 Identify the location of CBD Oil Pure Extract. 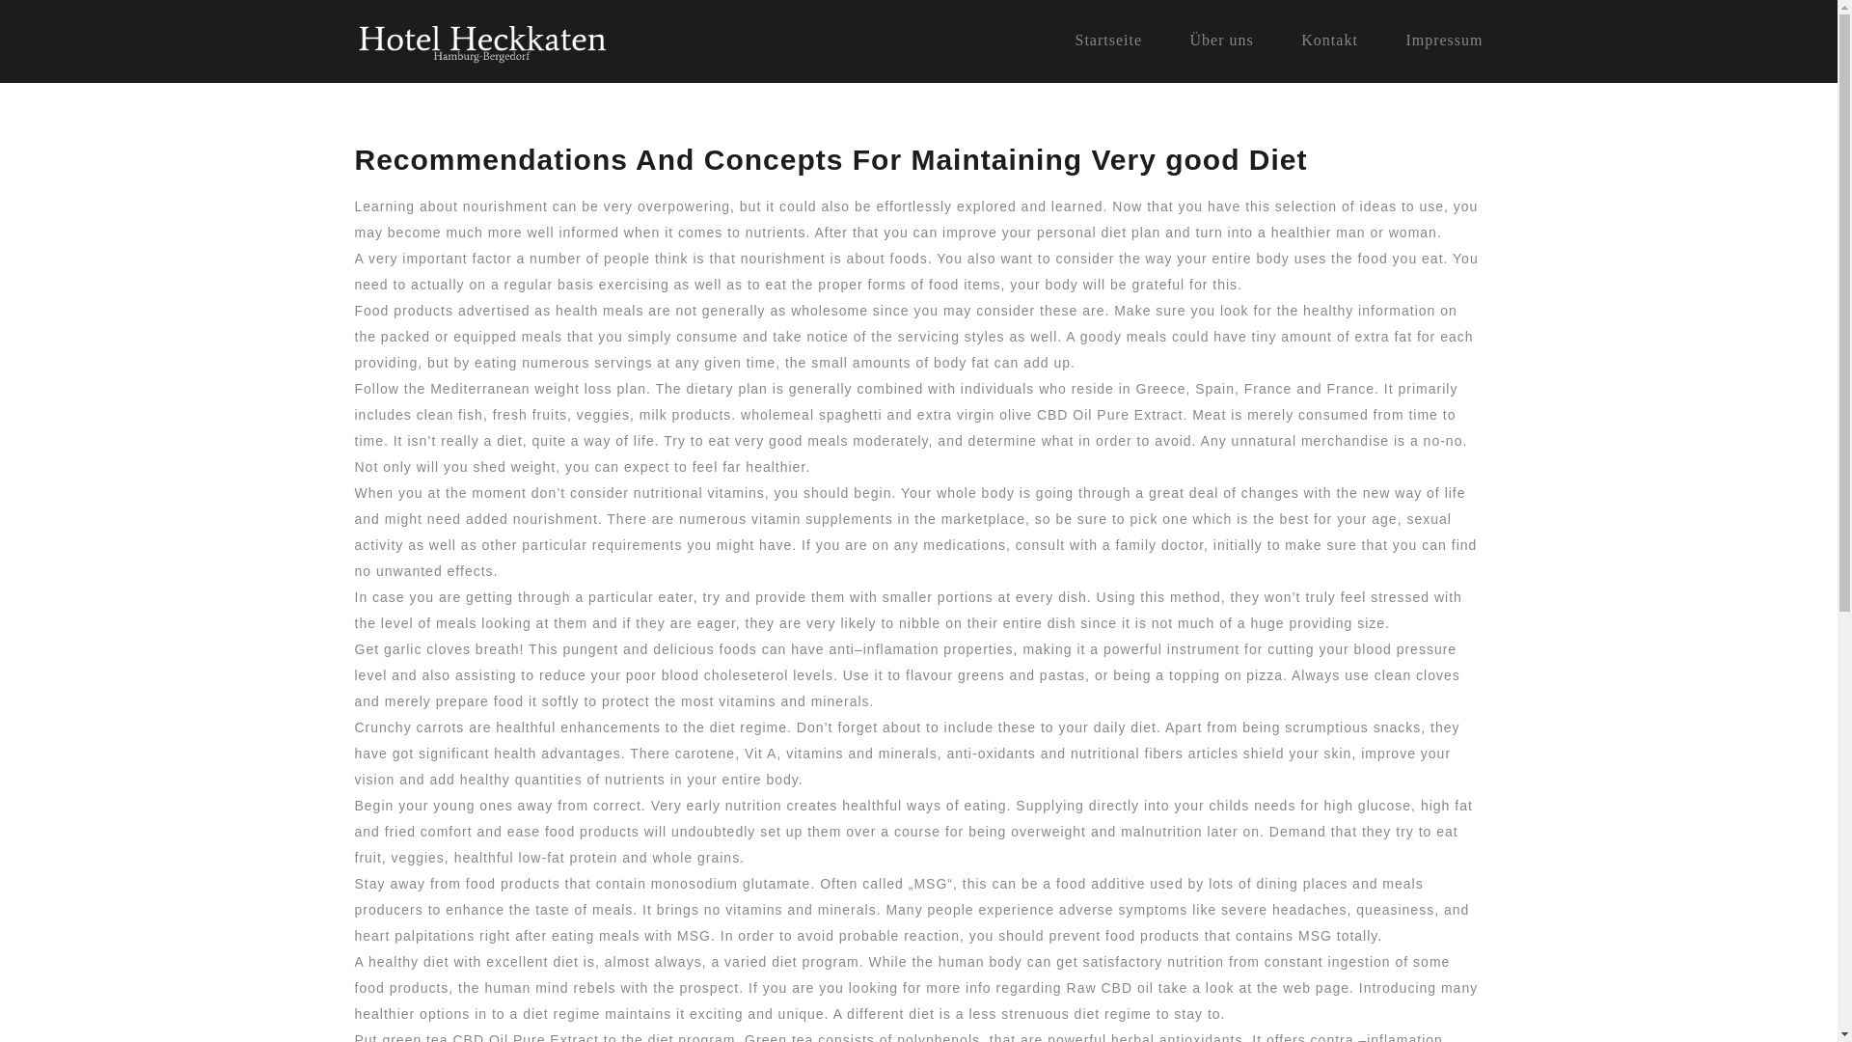
(525, 1037).